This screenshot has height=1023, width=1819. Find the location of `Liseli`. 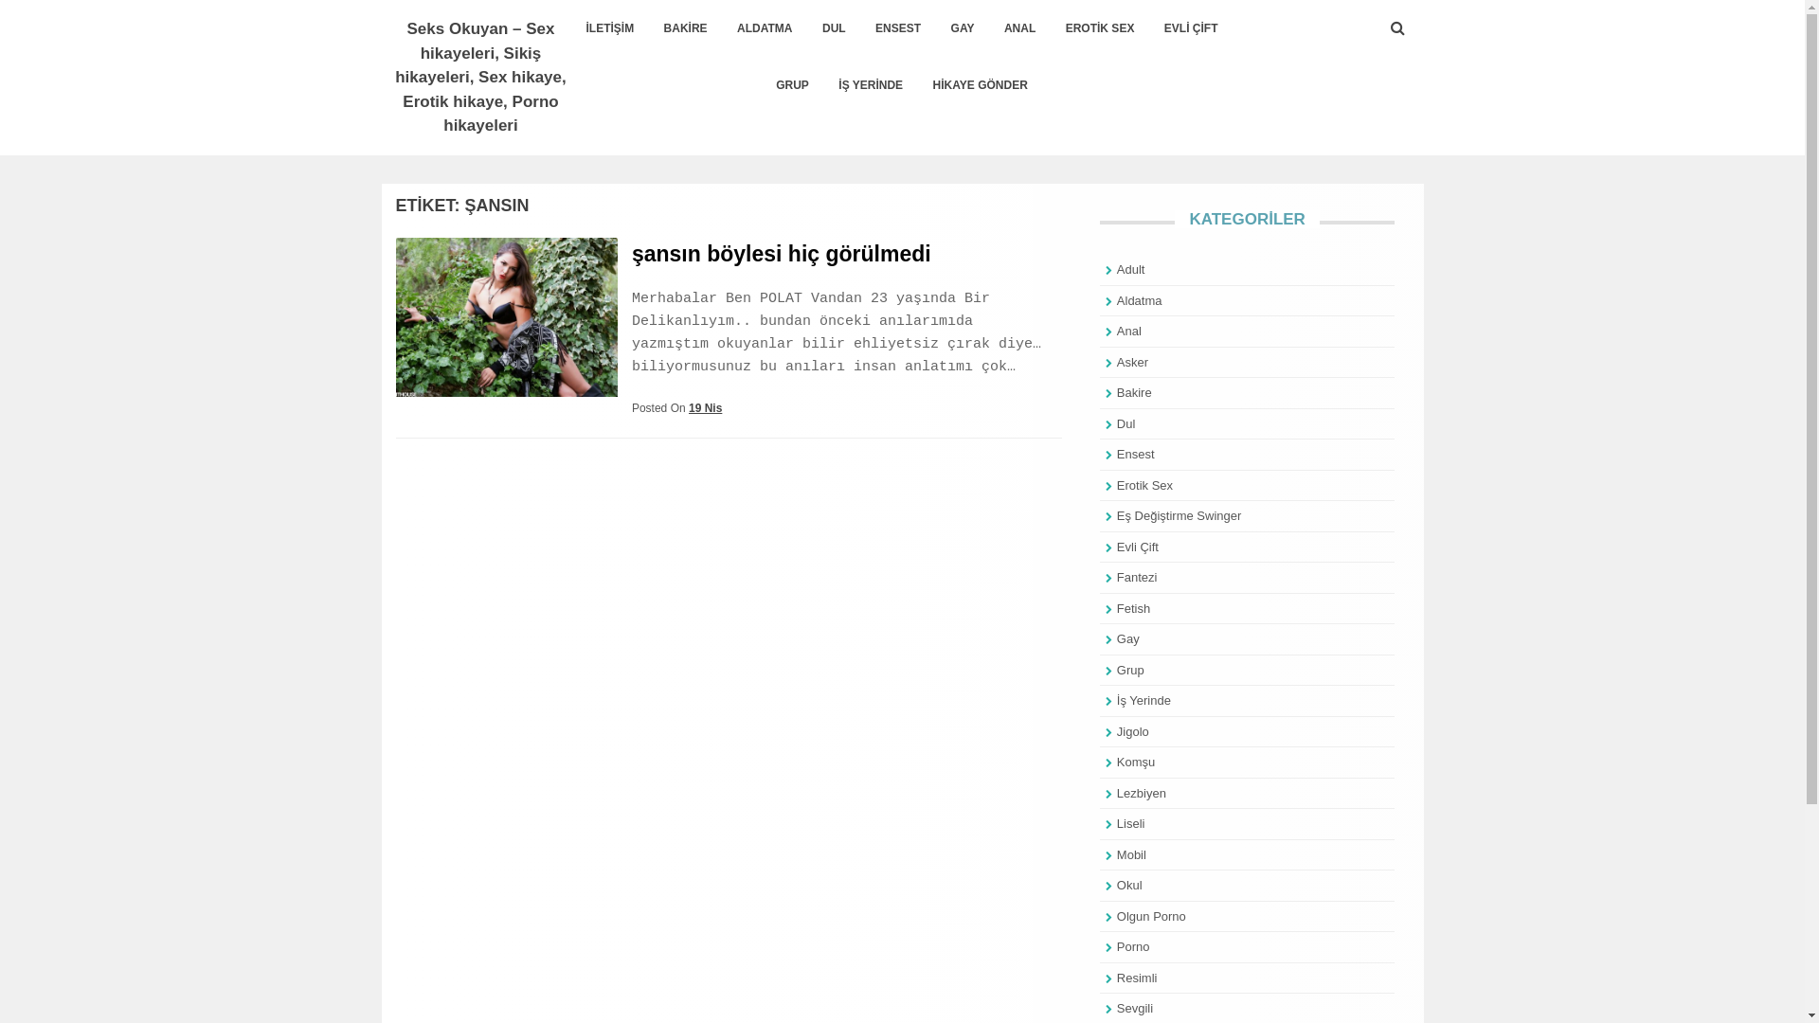

Liseli is located at coordinates (1131, 824).